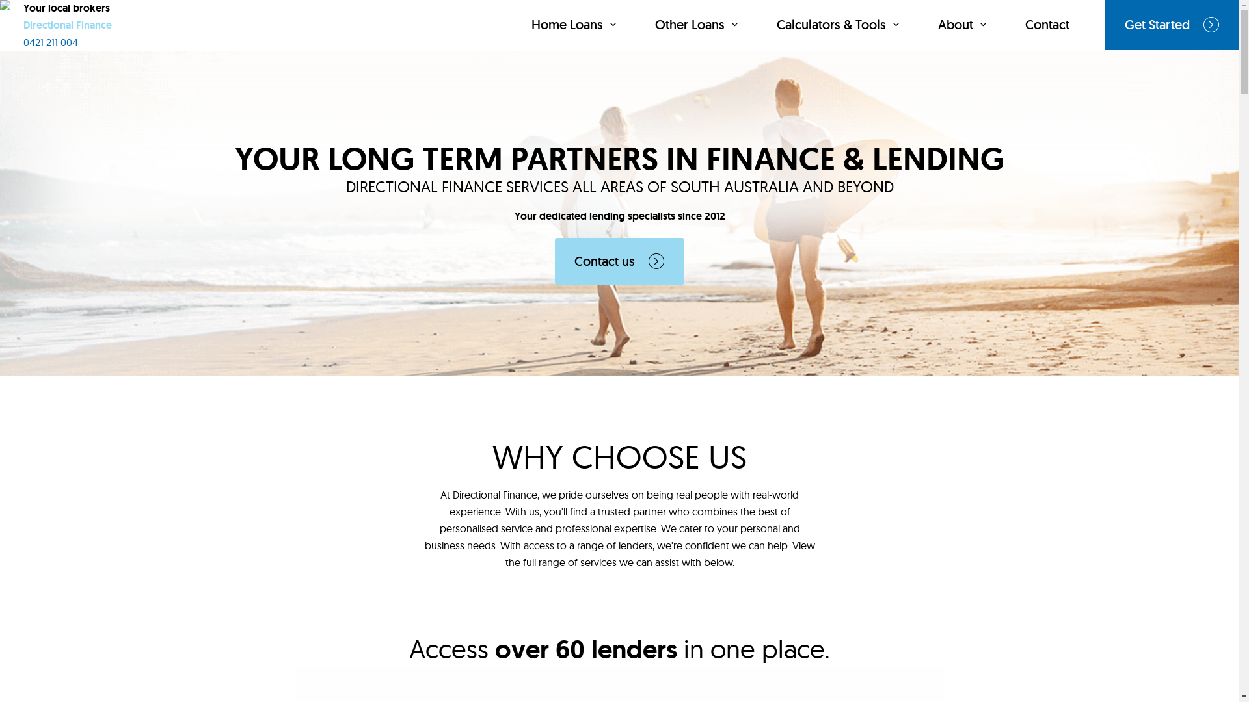 This screenshot has height=702, width=1249. What do you see at coordinates (619, 261) in the screenshot?
I see `Contact us` at bounding box center [619, 261].